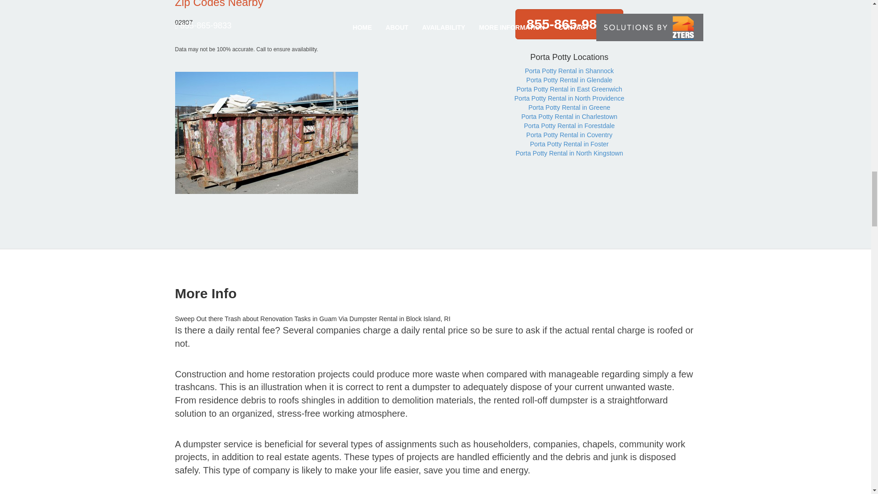 This screenshot has height=494, width=878. I want to click on Porta Potty Rental in Greene, so click(569, 107).